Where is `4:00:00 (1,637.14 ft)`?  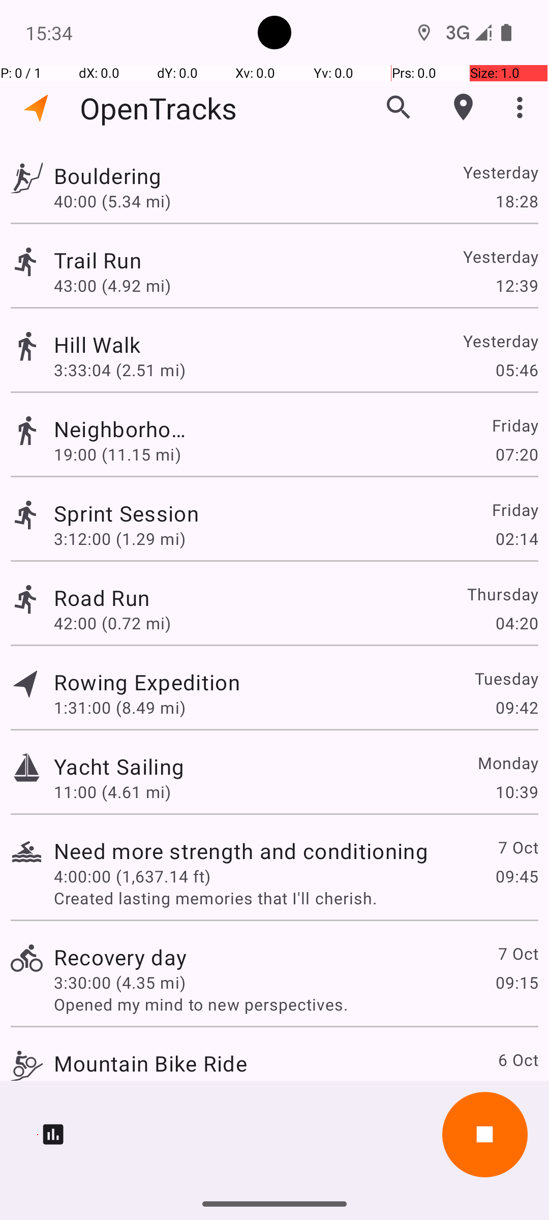 4:00:00 (1,637.14 ft) is located at coordinates (132, 876).